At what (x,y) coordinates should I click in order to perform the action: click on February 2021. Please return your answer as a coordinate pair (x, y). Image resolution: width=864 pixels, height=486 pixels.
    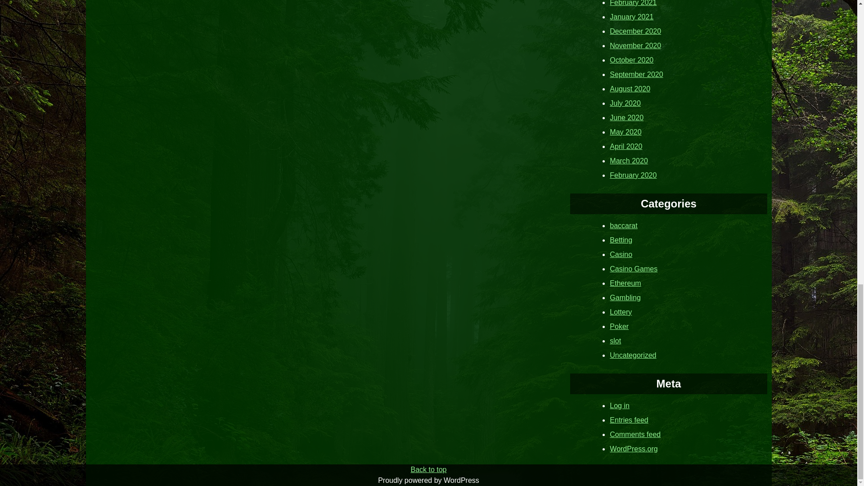
    Looking at the image, I should click on (633, 3).